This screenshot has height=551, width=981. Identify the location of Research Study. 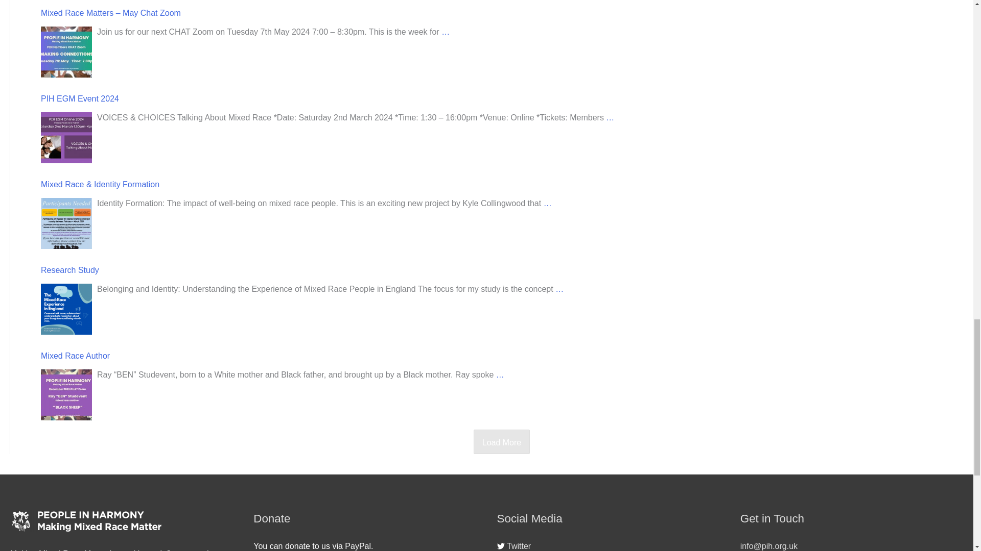
(66, 309).